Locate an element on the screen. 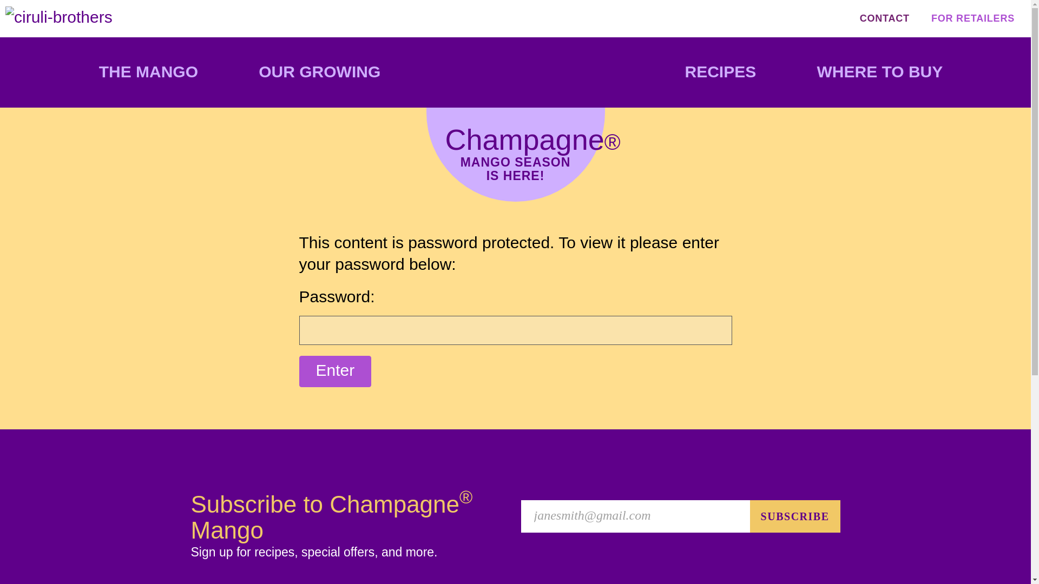 The image size is (1039, 584). THE MANGO is located at coordinates (148, 72).